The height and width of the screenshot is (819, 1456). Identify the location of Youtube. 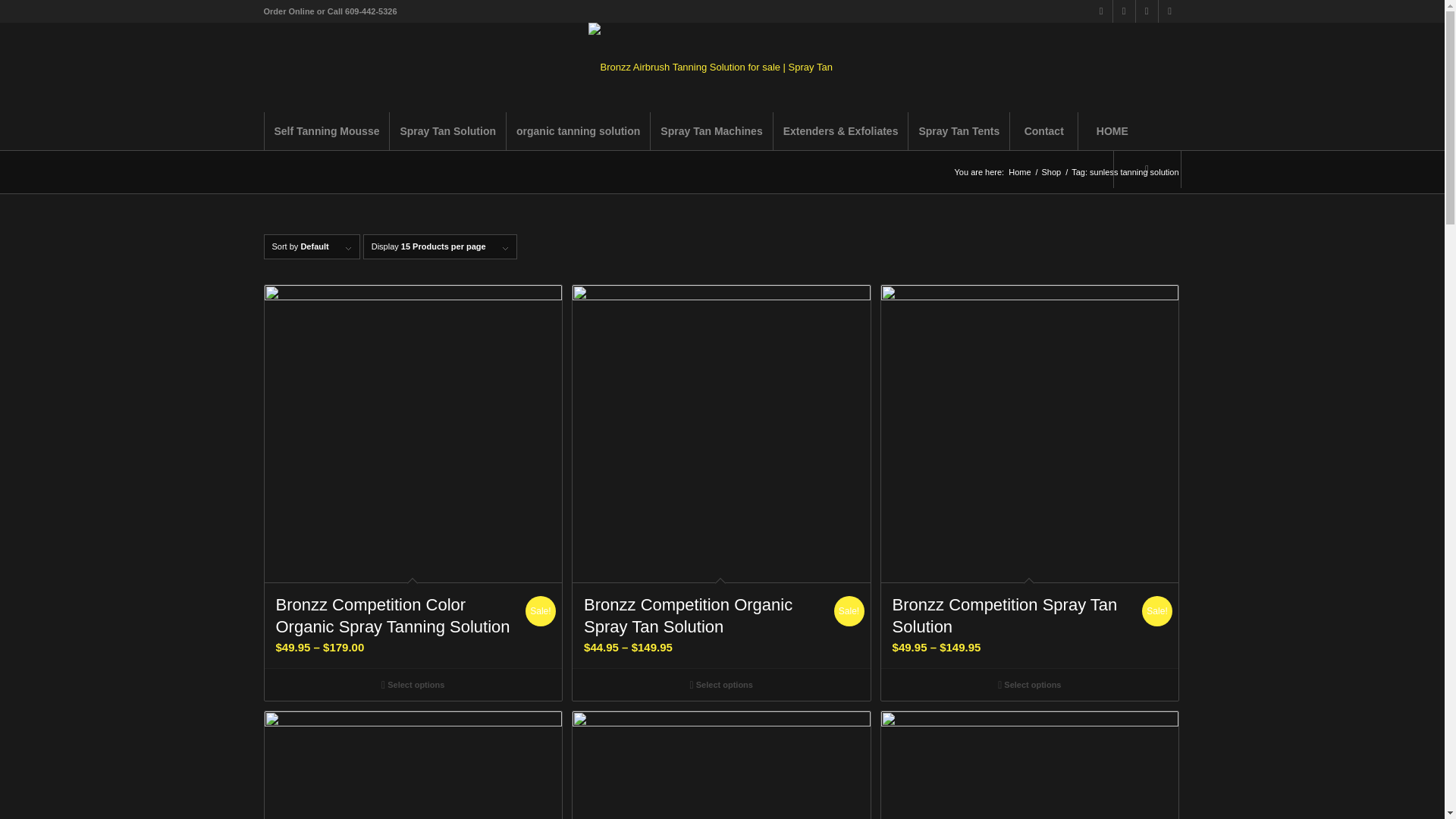
(1169, 11).